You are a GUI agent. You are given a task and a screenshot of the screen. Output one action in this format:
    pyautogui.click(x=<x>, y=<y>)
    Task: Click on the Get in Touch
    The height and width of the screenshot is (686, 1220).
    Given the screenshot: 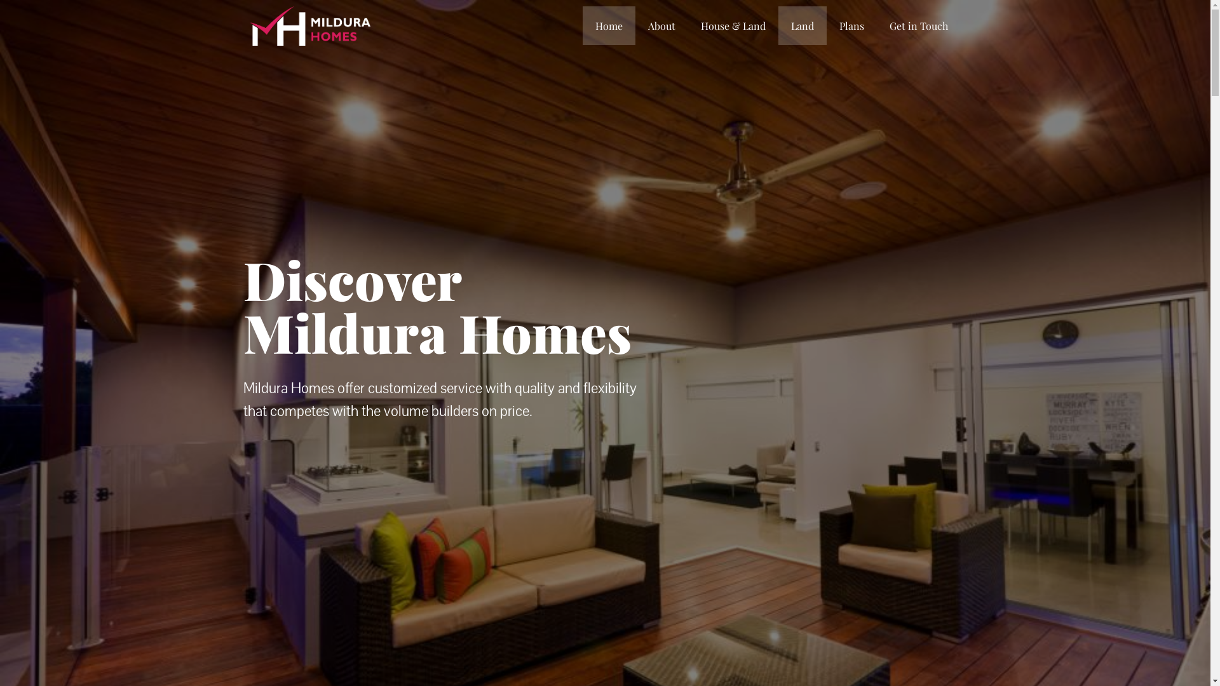 What is the action you would take?
    pyautogui.click(x=919, y=25)
    